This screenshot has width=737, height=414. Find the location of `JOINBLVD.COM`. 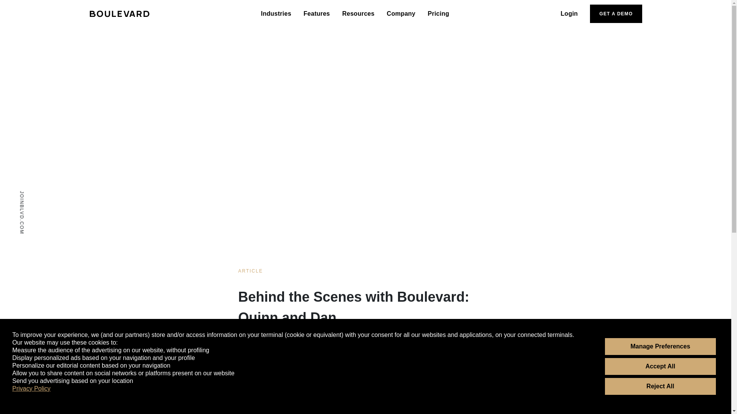

JOINBLVD.COM is located at coordinates (41, 193).